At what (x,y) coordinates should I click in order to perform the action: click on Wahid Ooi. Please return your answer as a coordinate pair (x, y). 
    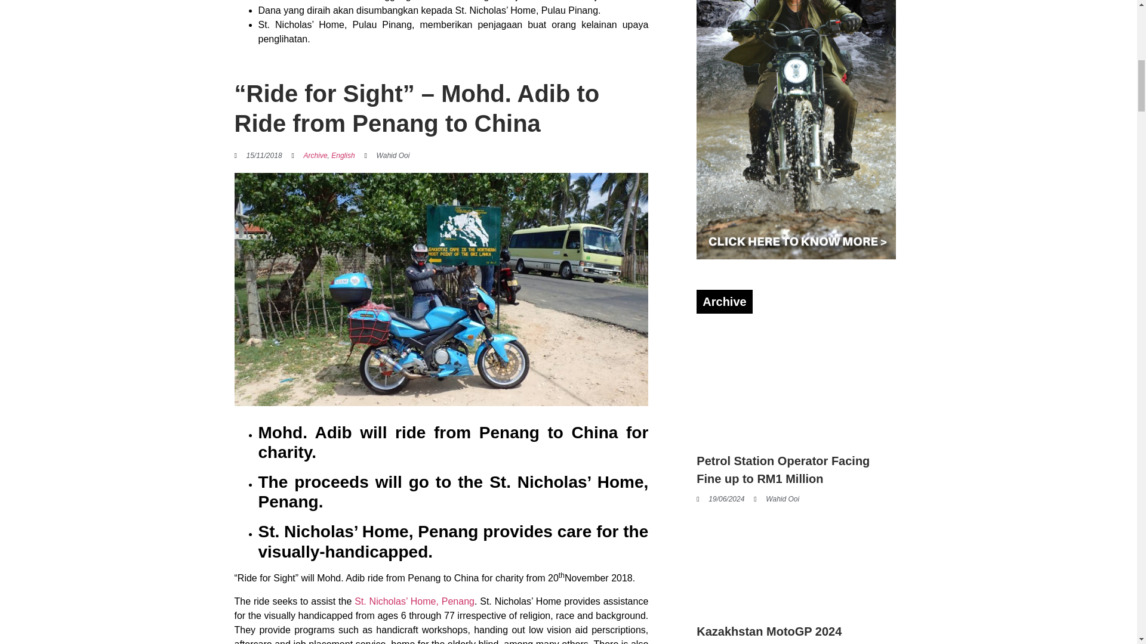
    Looking at the image, I should click on (387, 155).